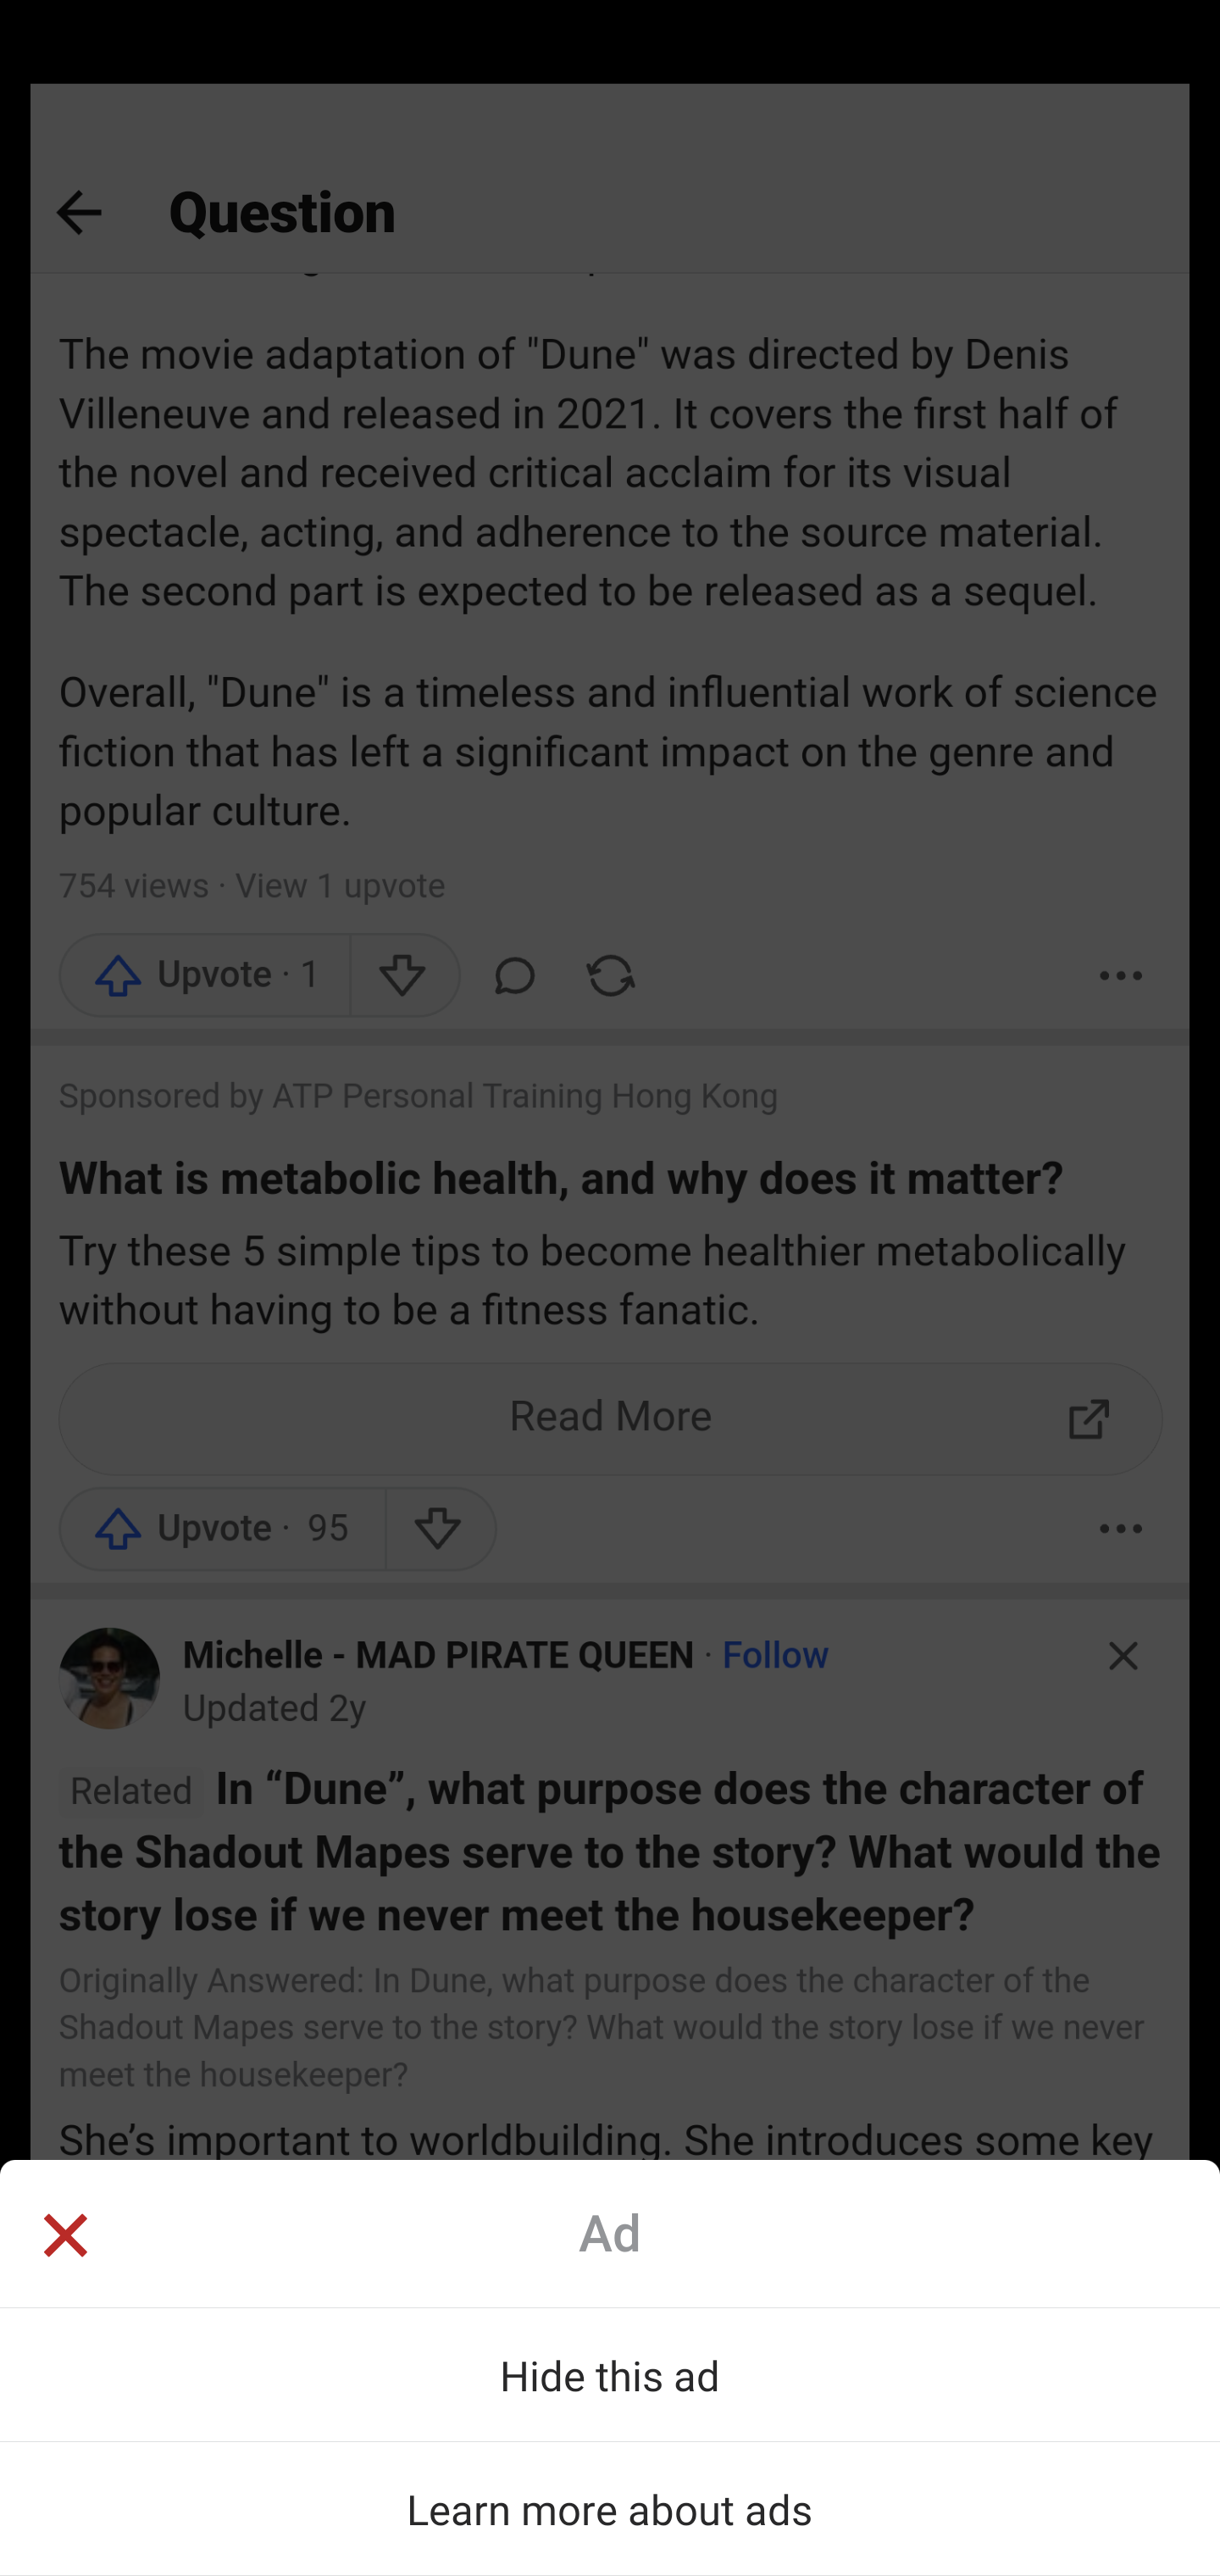  What do you see at coordinates (64, 2239) in the screenshot?
I see `` at bounding box center [64, 2239].